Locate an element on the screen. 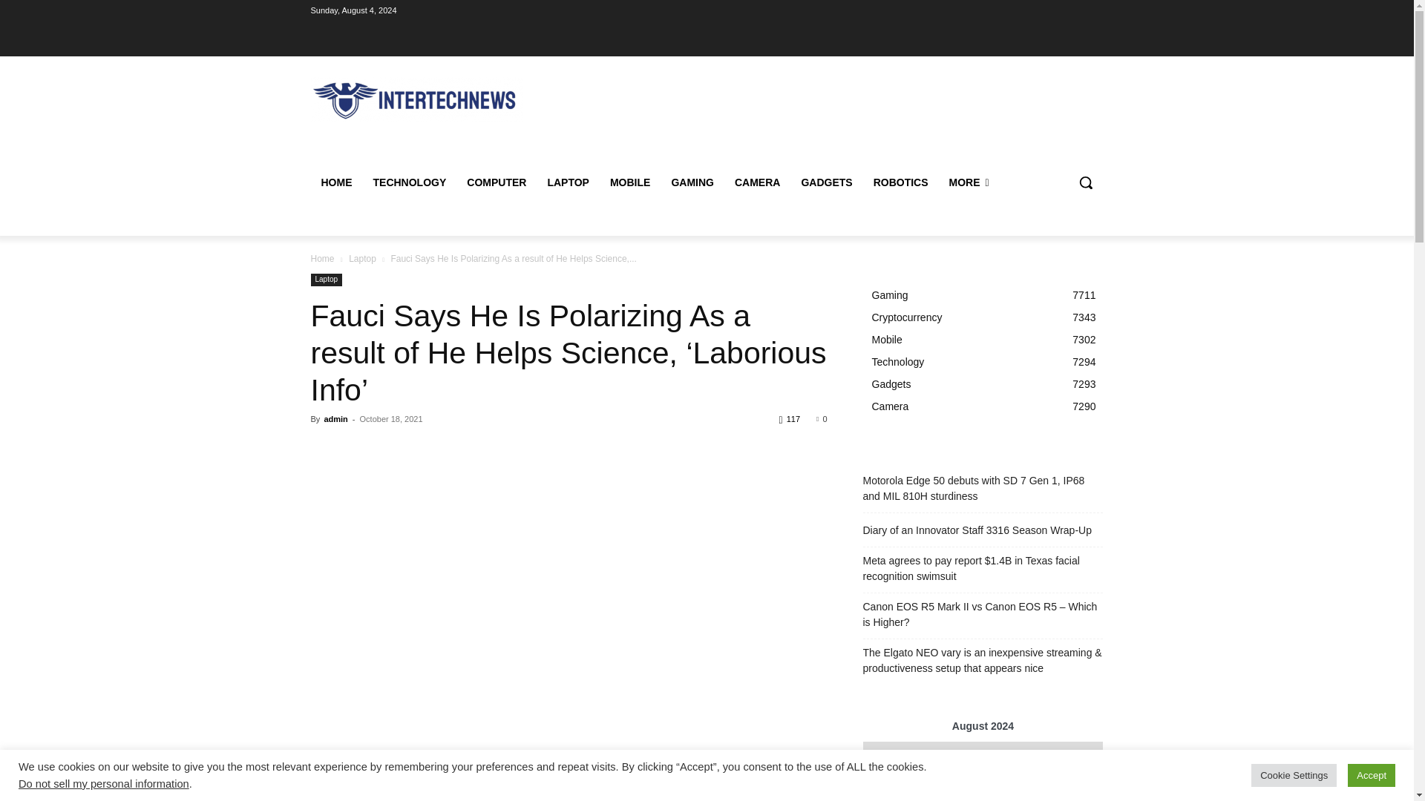 This screenshot has width=1425, height=801. GADGETS is located at coordinates (826, 182).